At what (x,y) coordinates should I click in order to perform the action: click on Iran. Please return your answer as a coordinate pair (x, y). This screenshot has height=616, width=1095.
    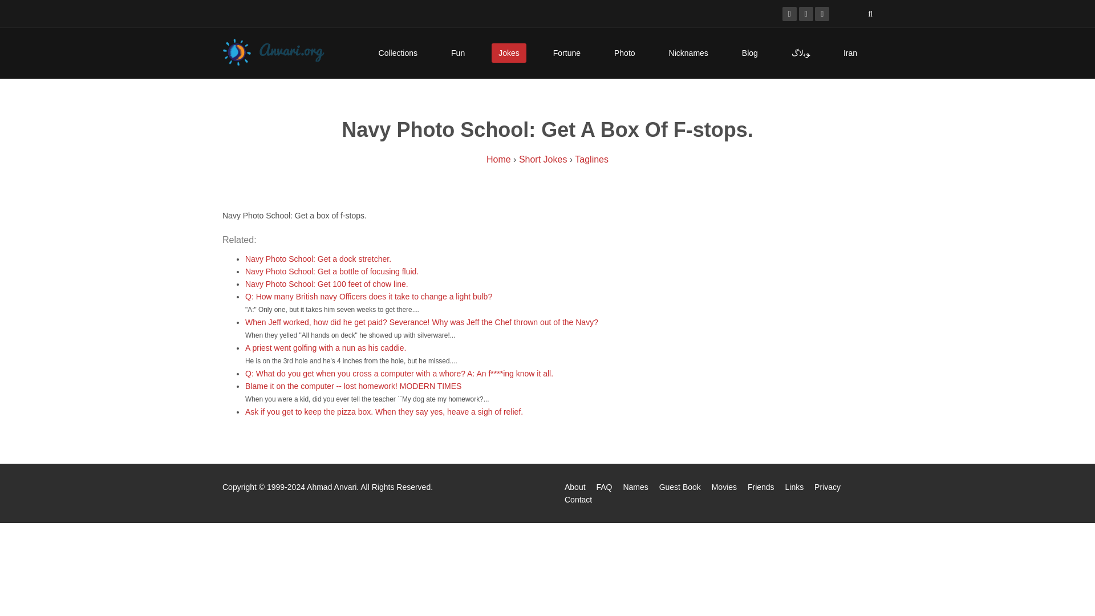
    Looking at the image, I should click on (850, 52).